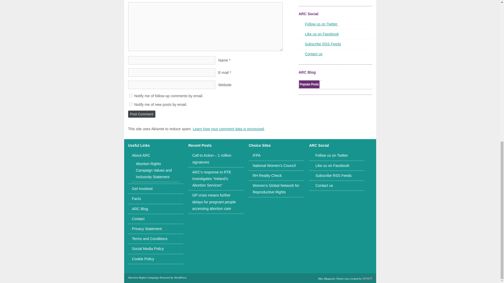  What do you see at coordinates (332, 166) in the screenshot?
I see `Like us on Facebook` at bounding box center [332, 166].